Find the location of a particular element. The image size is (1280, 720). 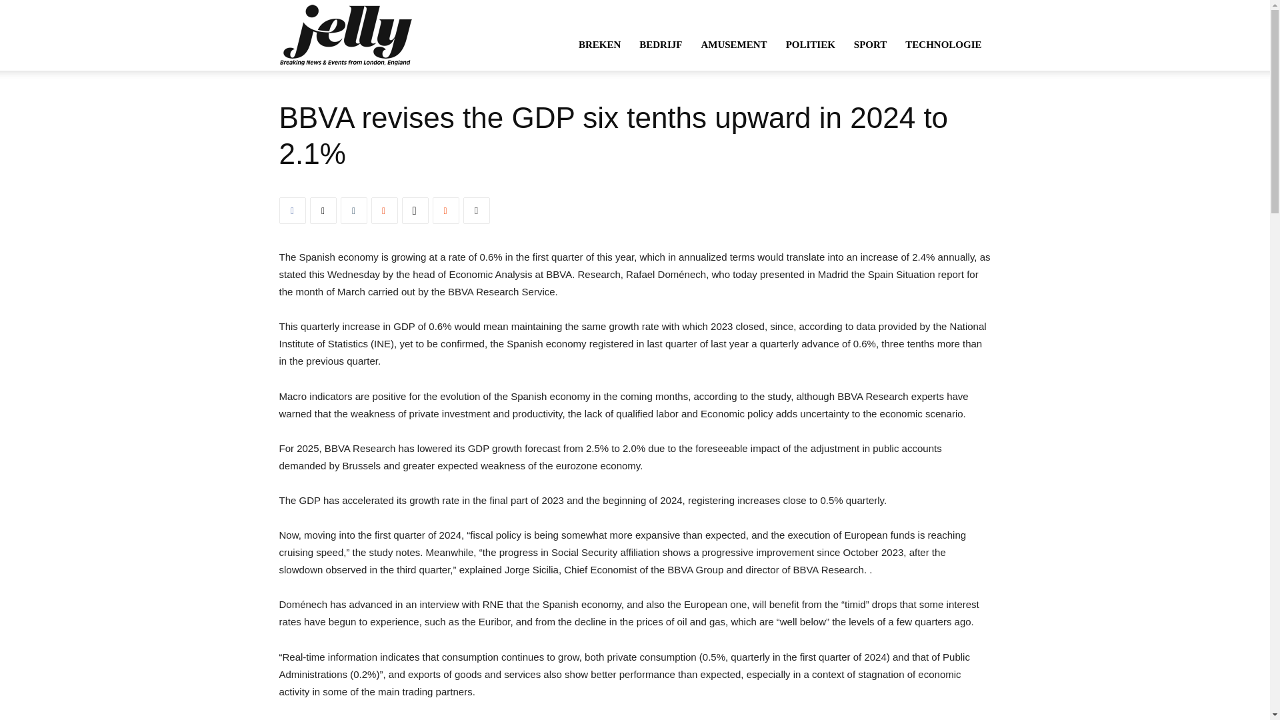

POLITIEK is located at coordinates (811, 44).